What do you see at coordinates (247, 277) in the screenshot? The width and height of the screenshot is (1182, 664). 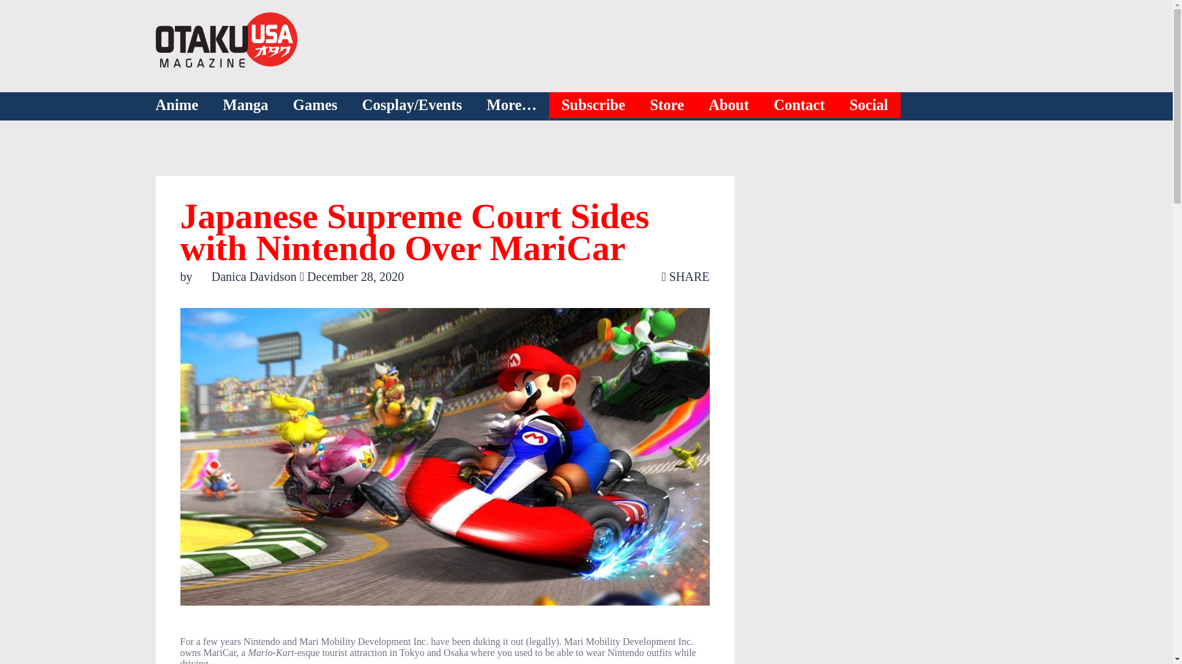 I see `Danica Davidson` at bounding box center [247, 277].